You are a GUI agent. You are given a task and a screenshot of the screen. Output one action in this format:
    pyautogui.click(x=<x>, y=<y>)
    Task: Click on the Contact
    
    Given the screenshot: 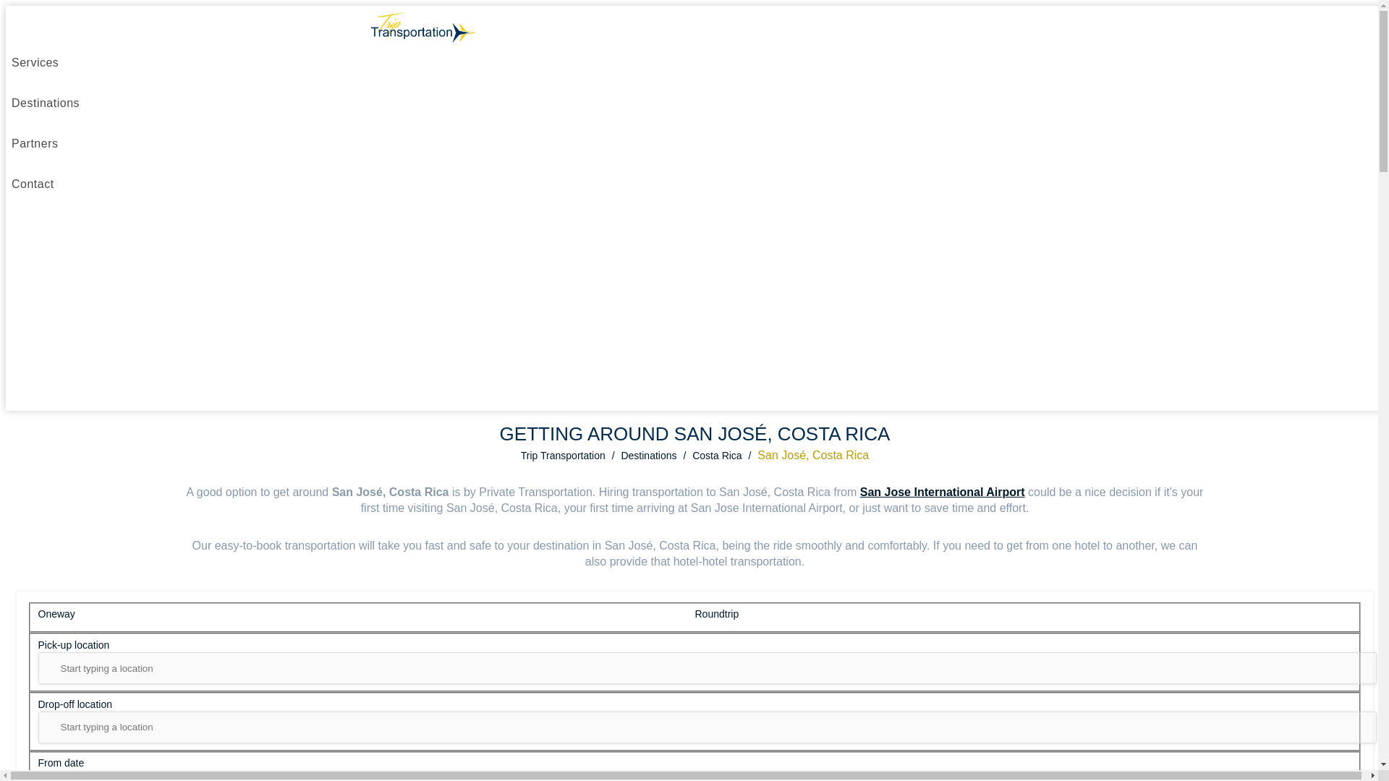 What is the action you would take?
    pyautogui.click(x=32, y=184)
    